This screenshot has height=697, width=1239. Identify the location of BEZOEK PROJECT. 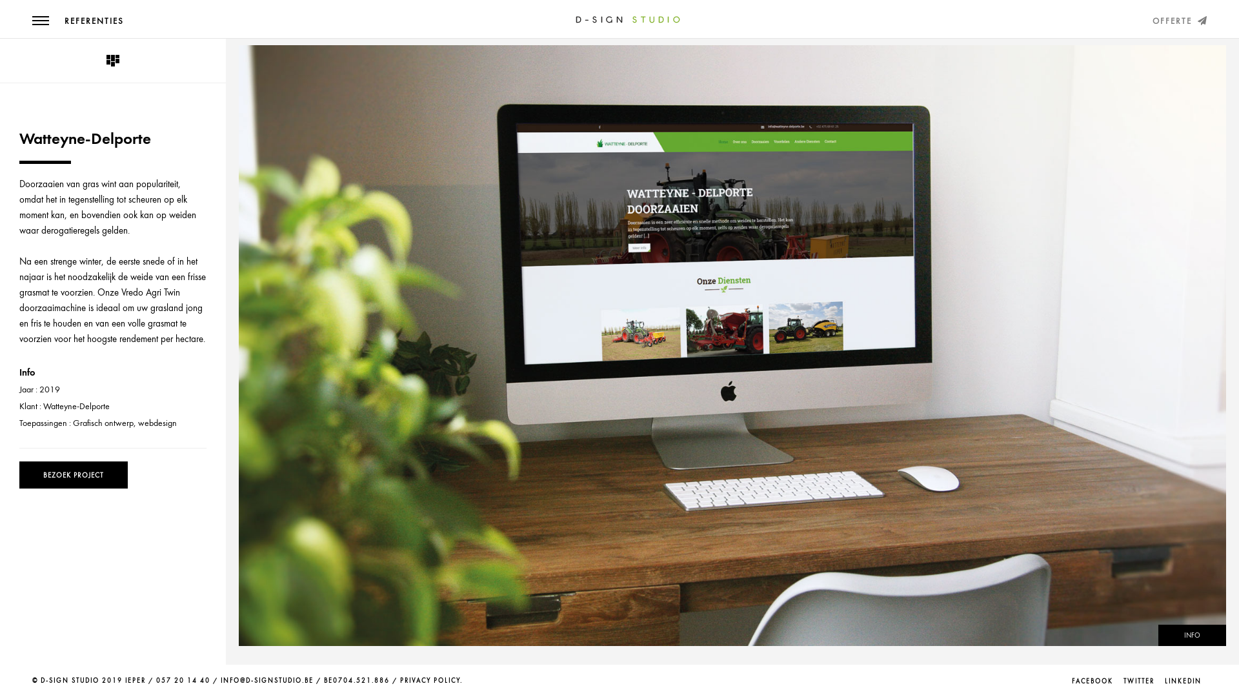
(74, 475).